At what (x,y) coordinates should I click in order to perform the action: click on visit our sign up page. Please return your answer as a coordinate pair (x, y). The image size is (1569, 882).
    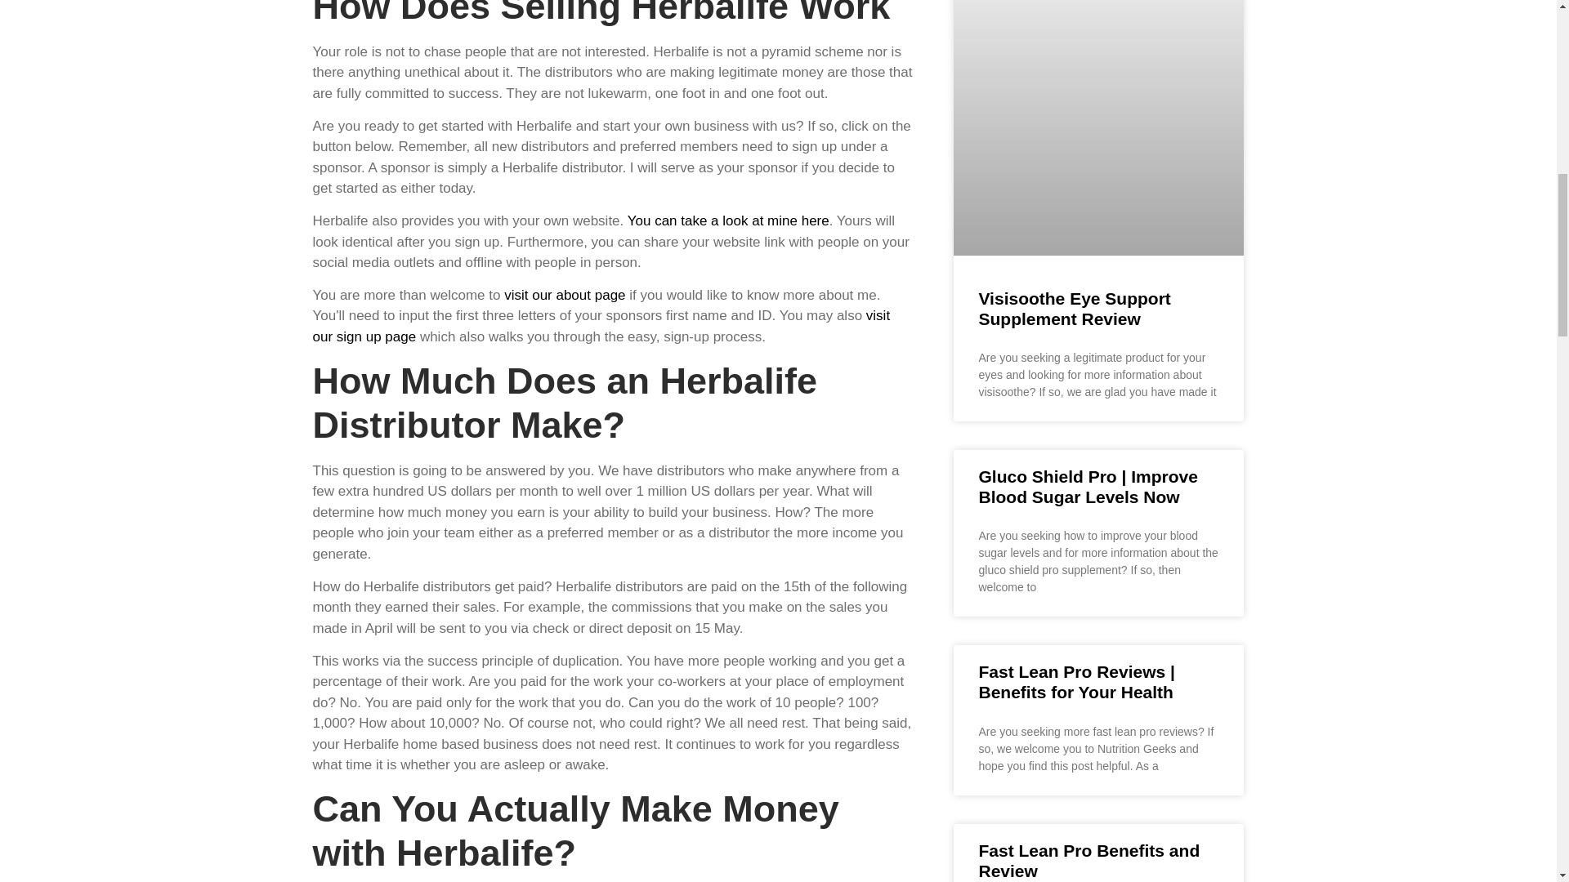
    Looking at the image, I should click on (601, 326).